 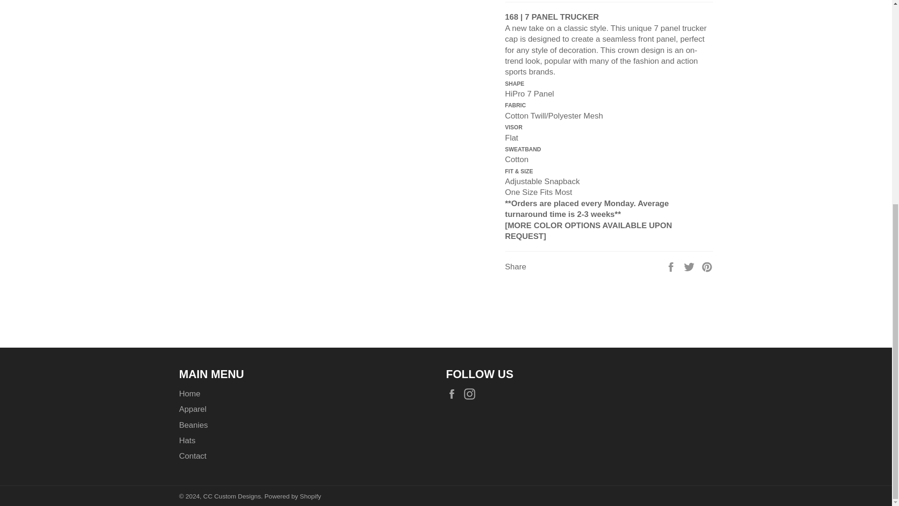 What do you see at coordinates (671, 266) in the screenshot?
I see `Share on Facebook` at bounding box center [671, 266].